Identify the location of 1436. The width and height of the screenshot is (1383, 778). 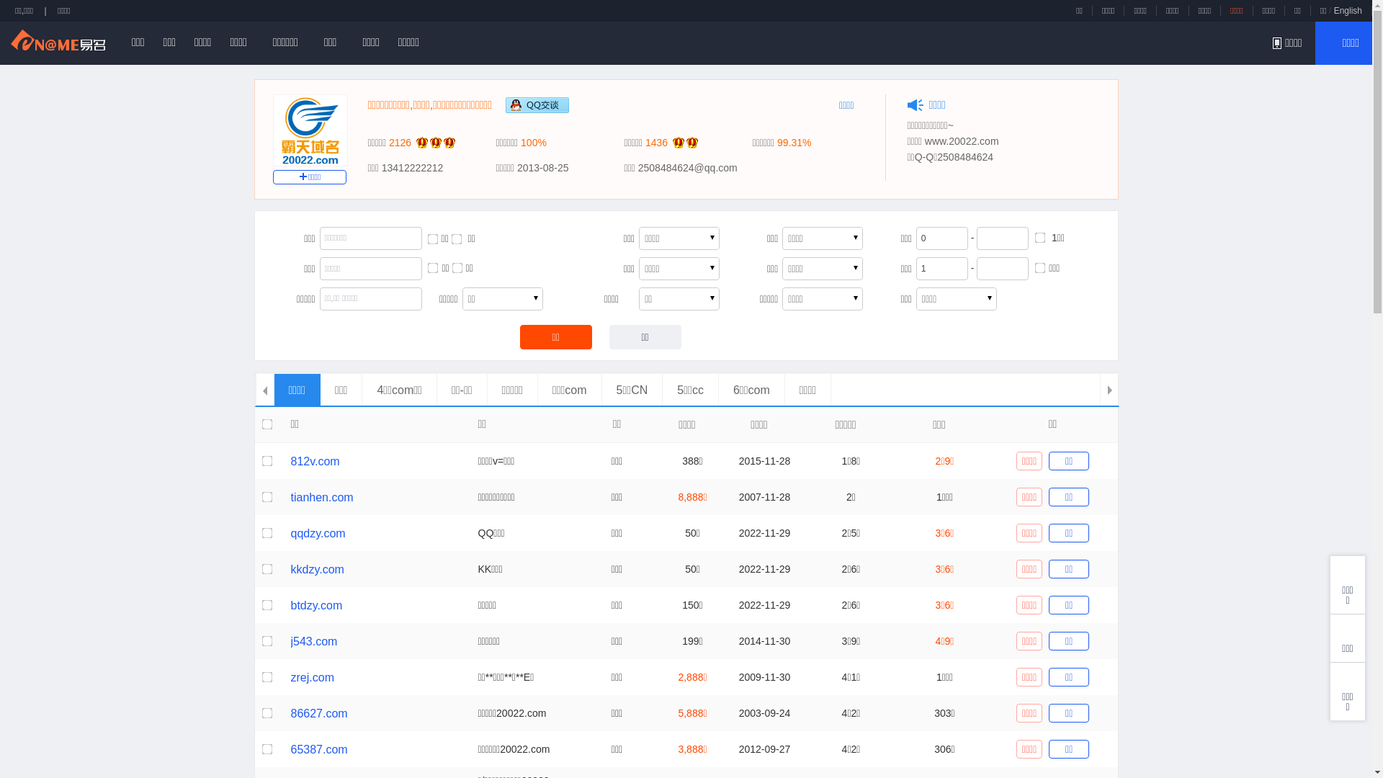
(657, 143).